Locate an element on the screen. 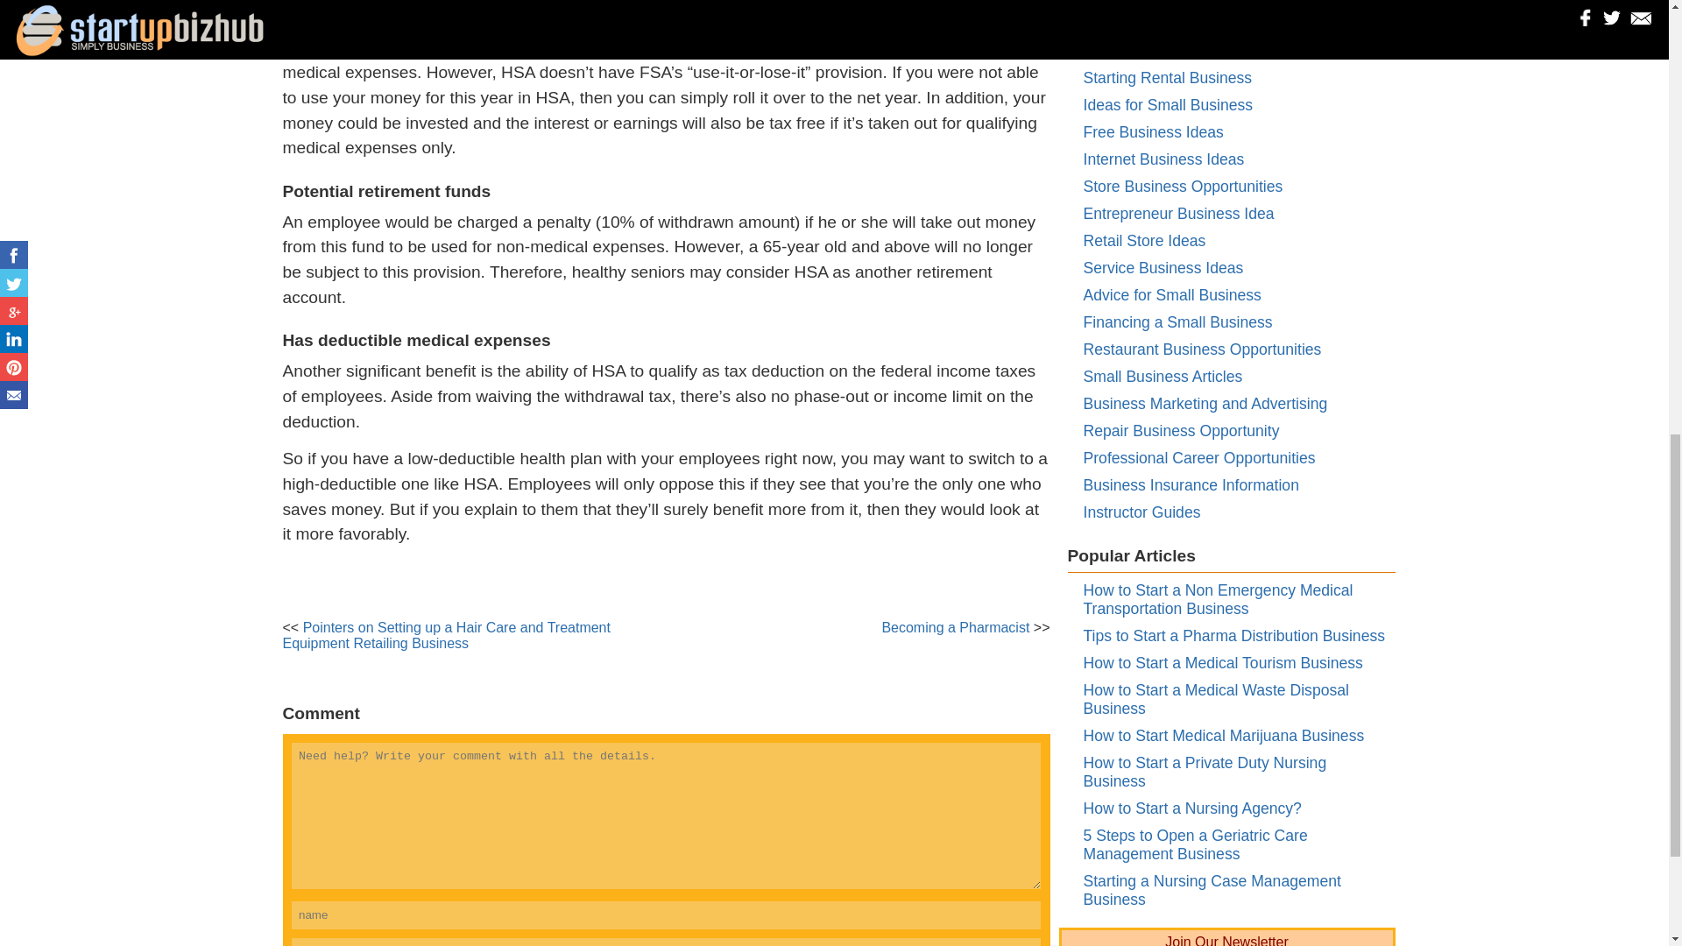  Becoming a Pharmacist is located at coordinates (955, 627).